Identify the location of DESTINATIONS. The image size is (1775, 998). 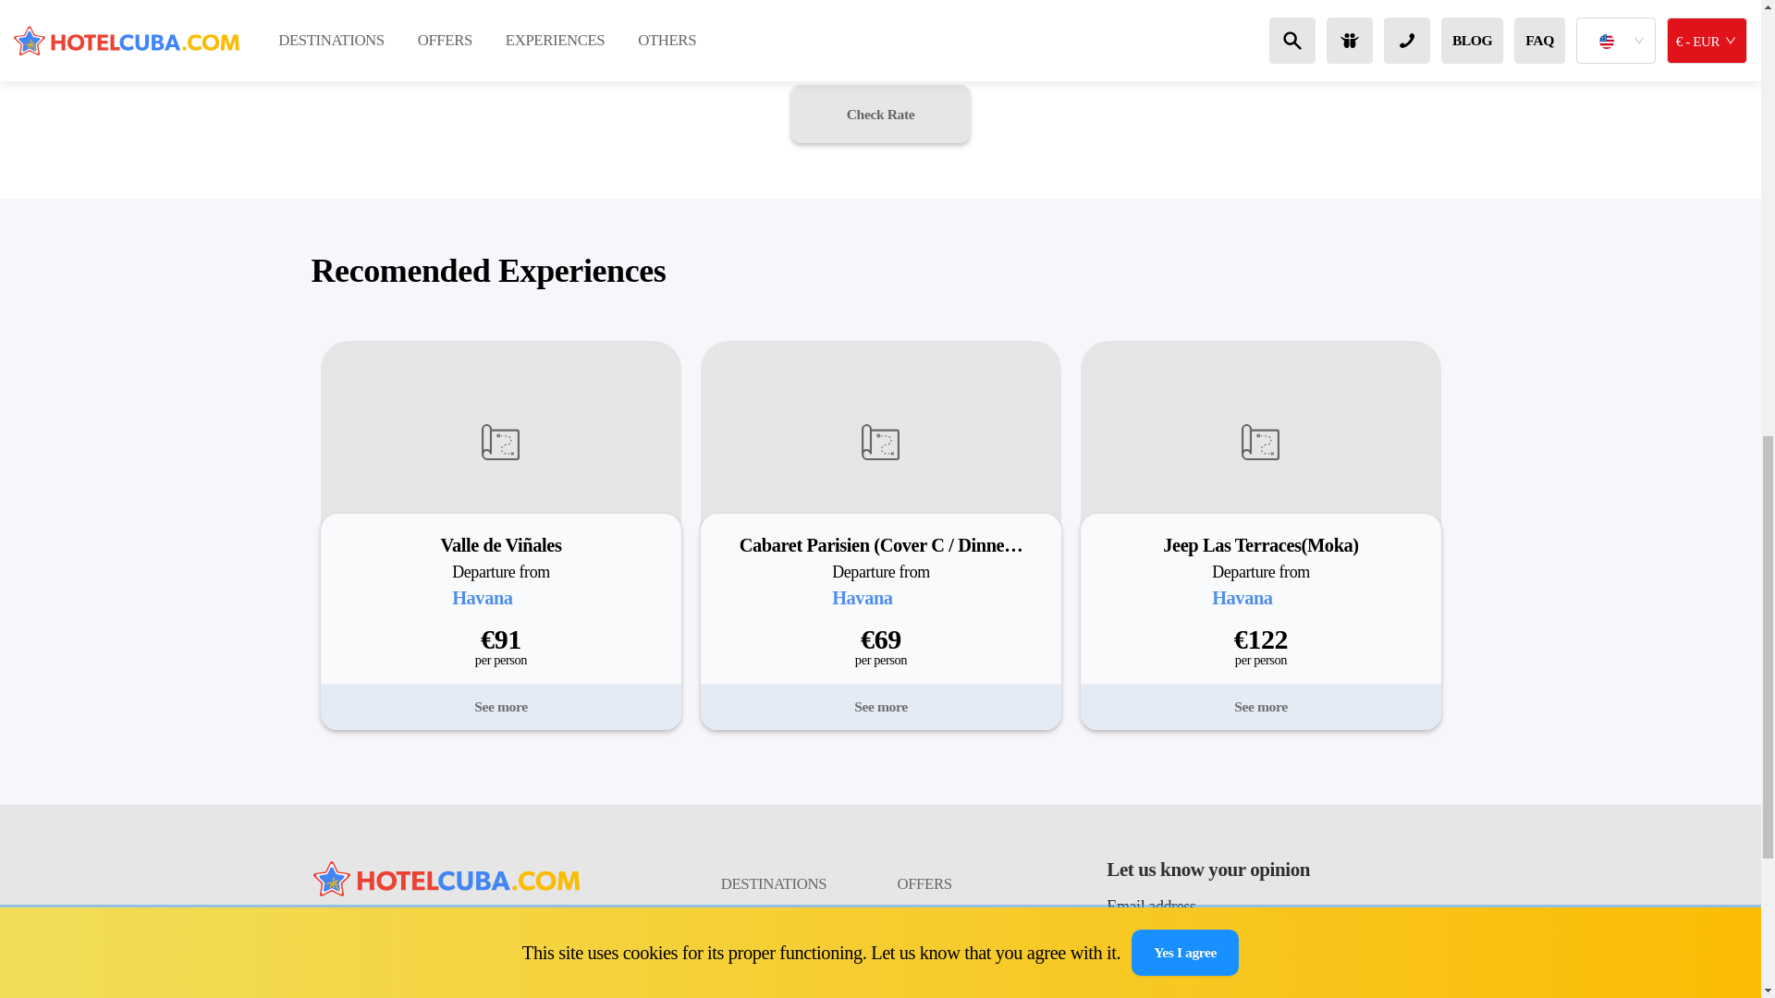
(792, 885).